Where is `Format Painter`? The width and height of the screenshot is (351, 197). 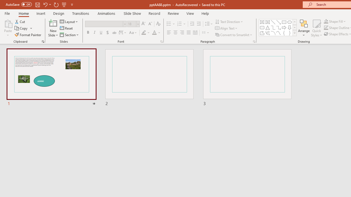 Format Painter is located at coordinates (28, 34).